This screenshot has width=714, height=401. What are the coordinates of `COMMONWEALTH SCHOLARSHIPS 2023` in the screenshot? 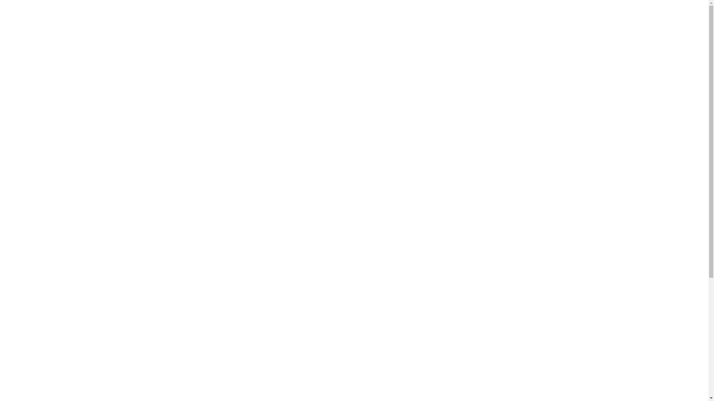 It's located at (610, 219).